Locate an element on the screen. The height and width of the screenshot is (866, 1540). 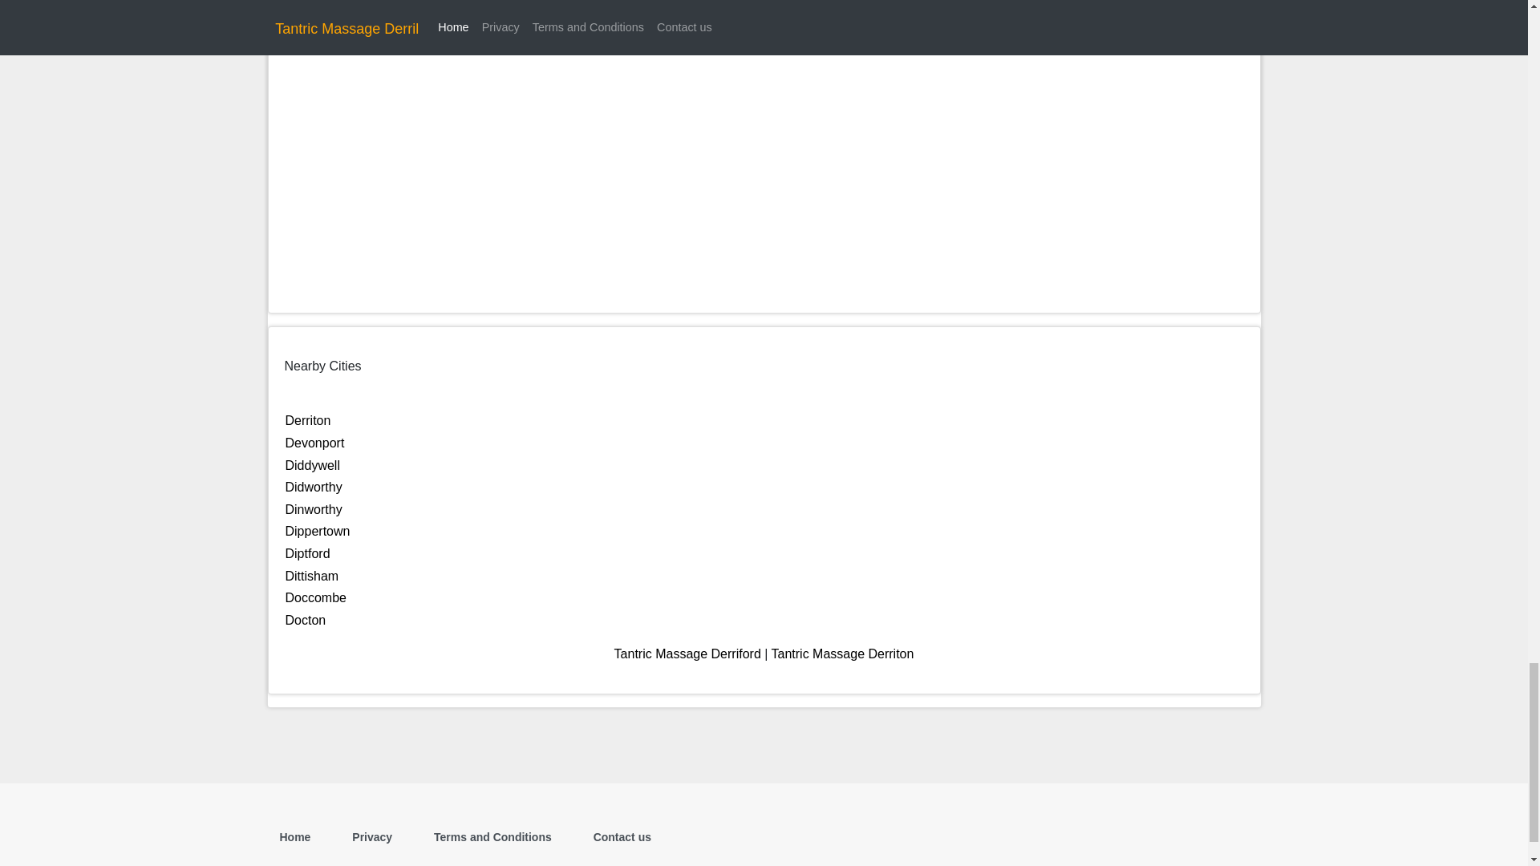
Devonport is located at coordinates (314, 443).